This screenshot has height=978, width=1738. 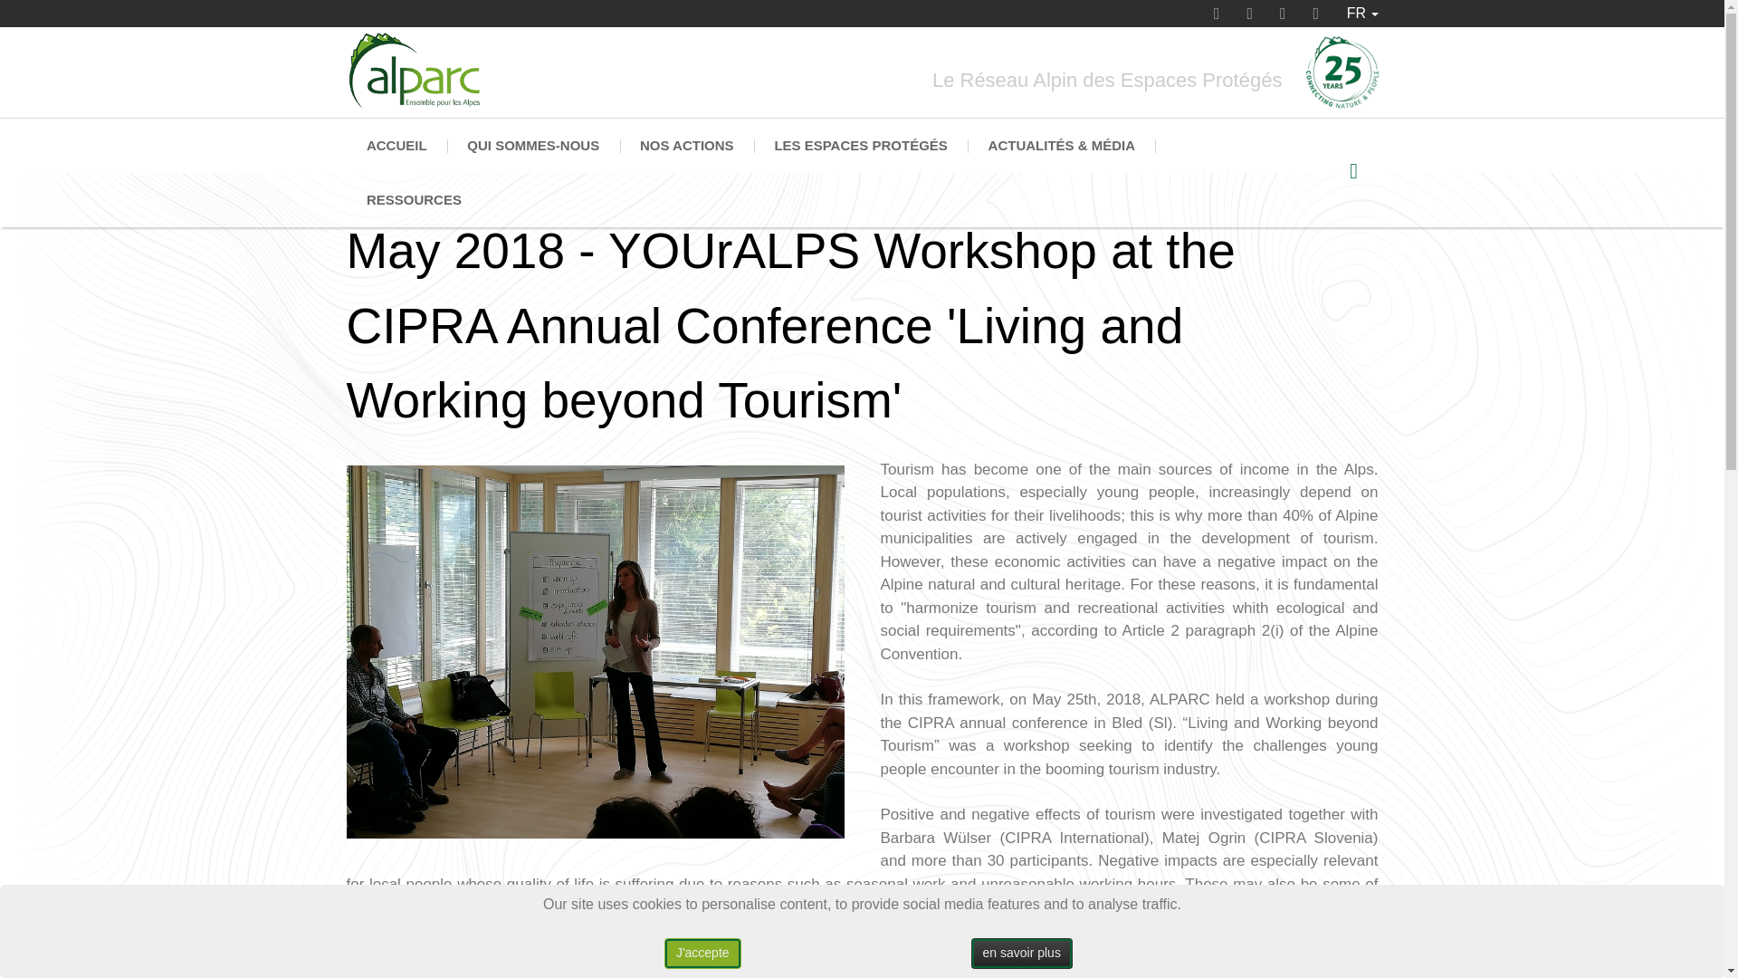 What do you see at coordinates (1316, 27) in the screenshot?
I see `E-mail` at bounding box center [1316, 27].